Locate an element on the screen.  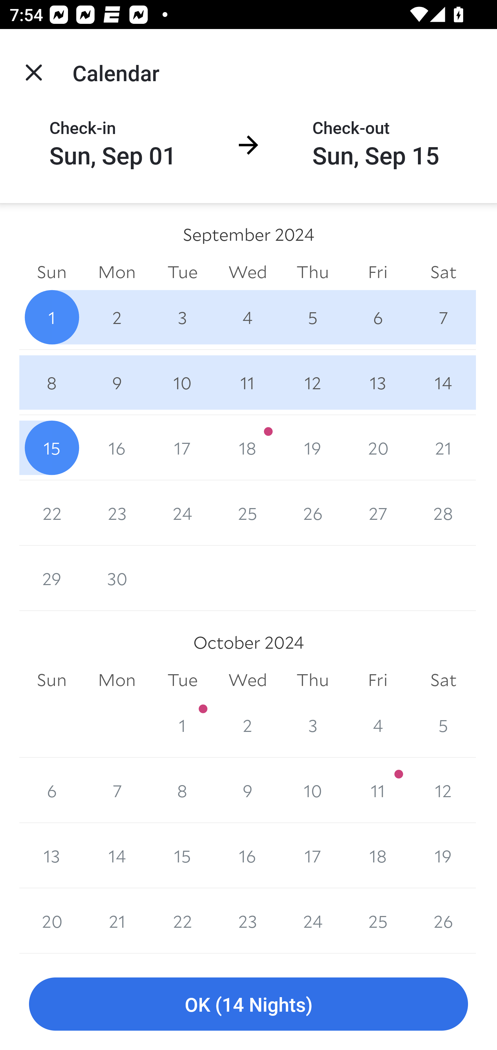
Sun is located at coordinates (52, 680).